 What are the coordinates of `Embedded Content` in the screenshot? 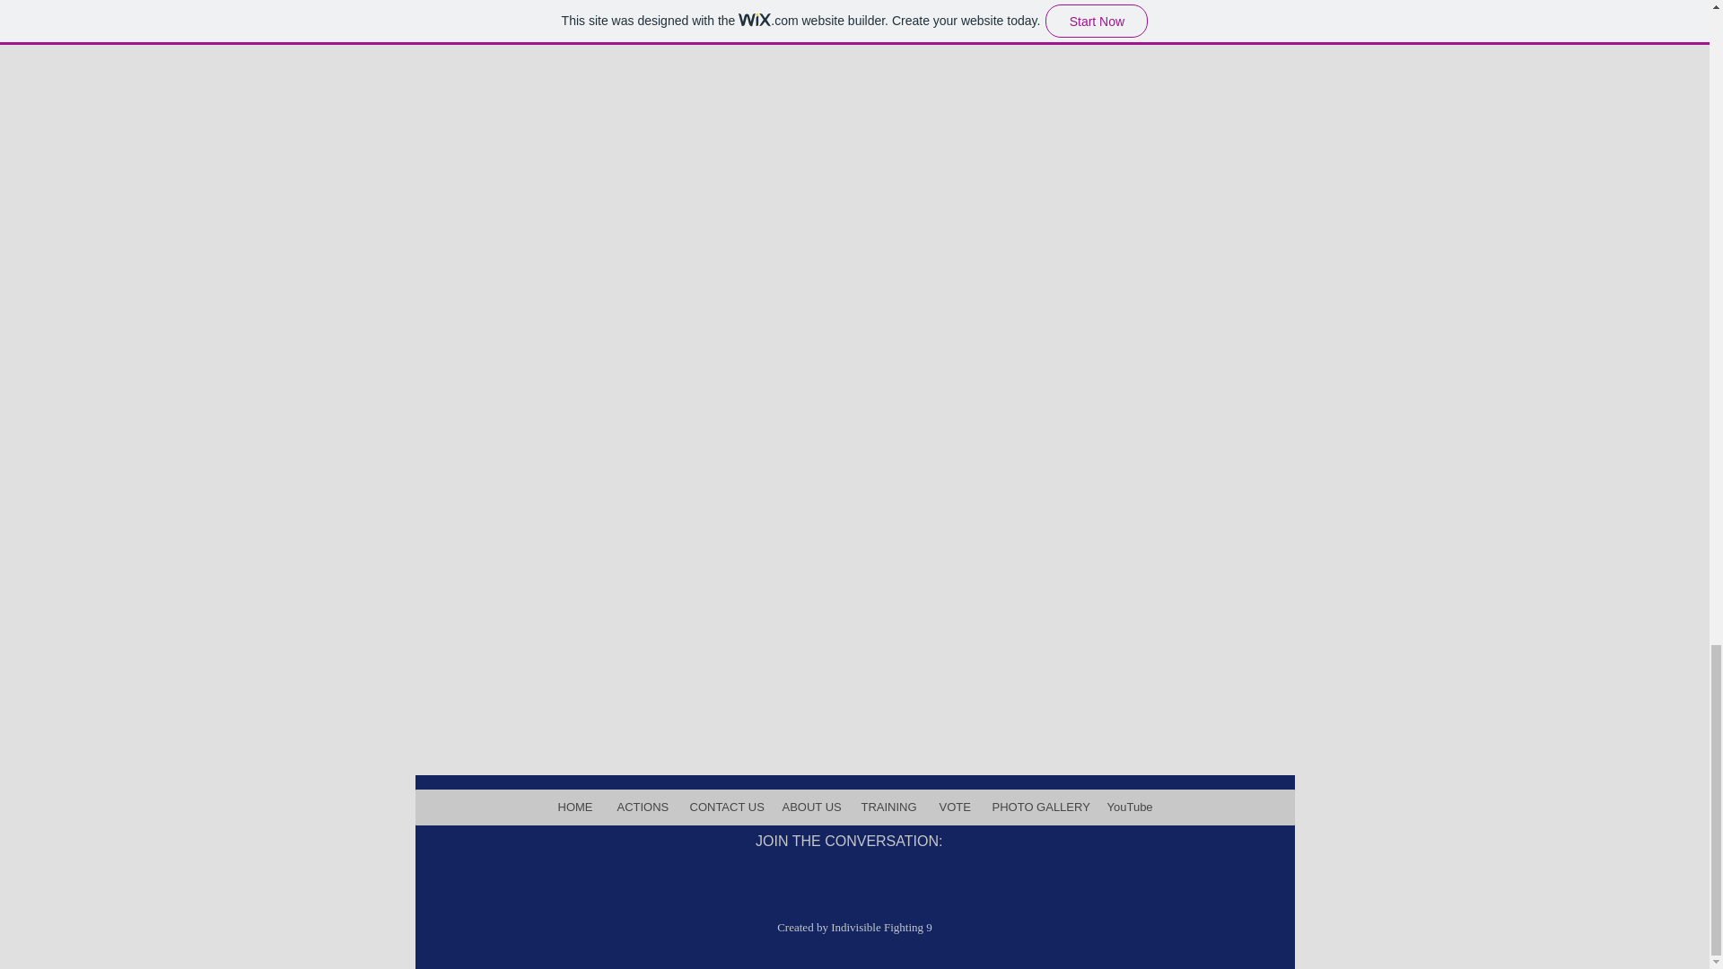 It's located at (849, 689).